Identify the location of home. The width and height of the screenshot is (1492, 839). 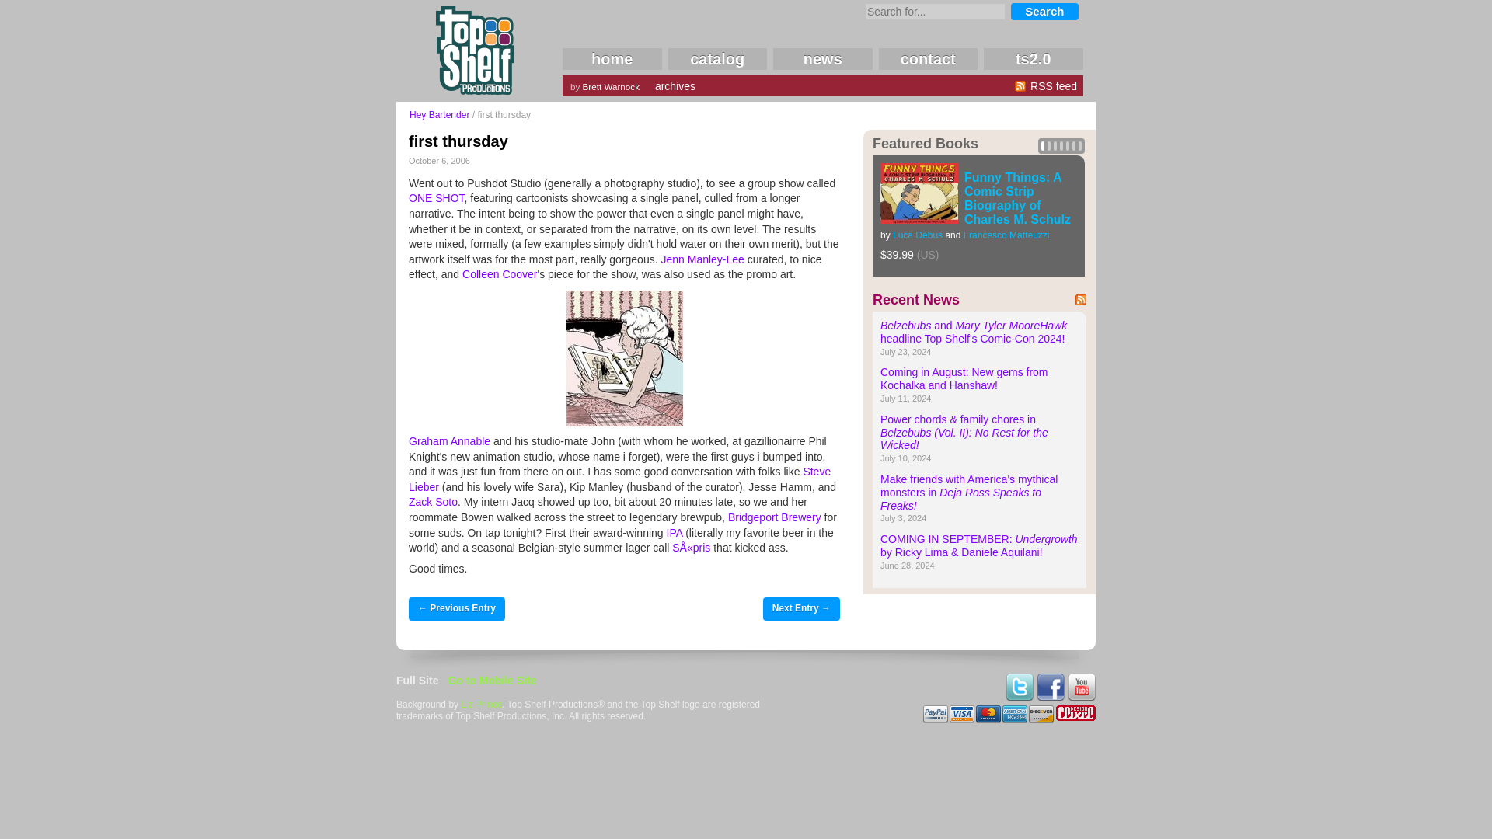
(612, 58).